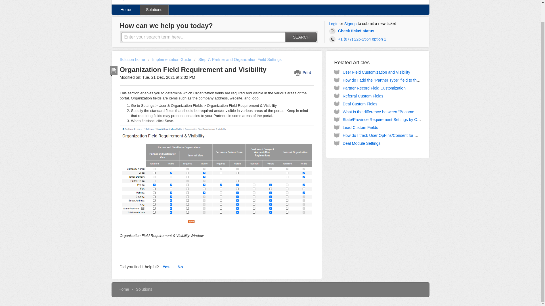 The image size is (545, 306). What do you see at coordinates (170, 59) in the screenshot?
I see `Implementation Guide` at bounding box center [170, 59].